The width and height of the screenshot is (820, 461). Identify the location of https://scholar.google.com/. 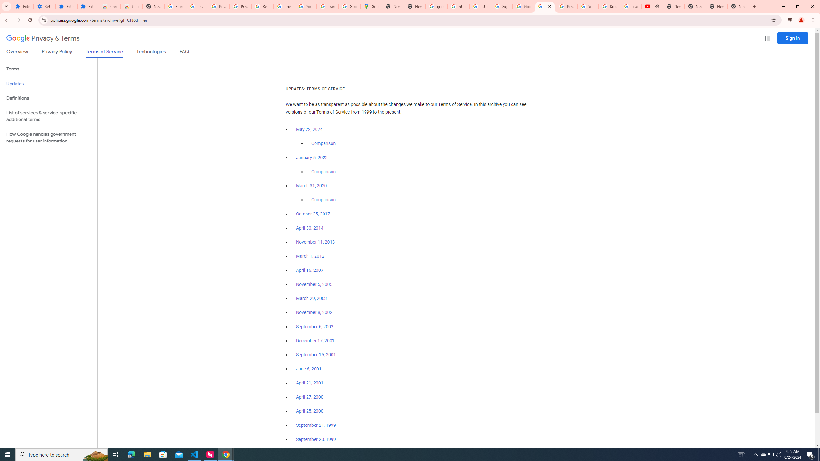
(480, 6).